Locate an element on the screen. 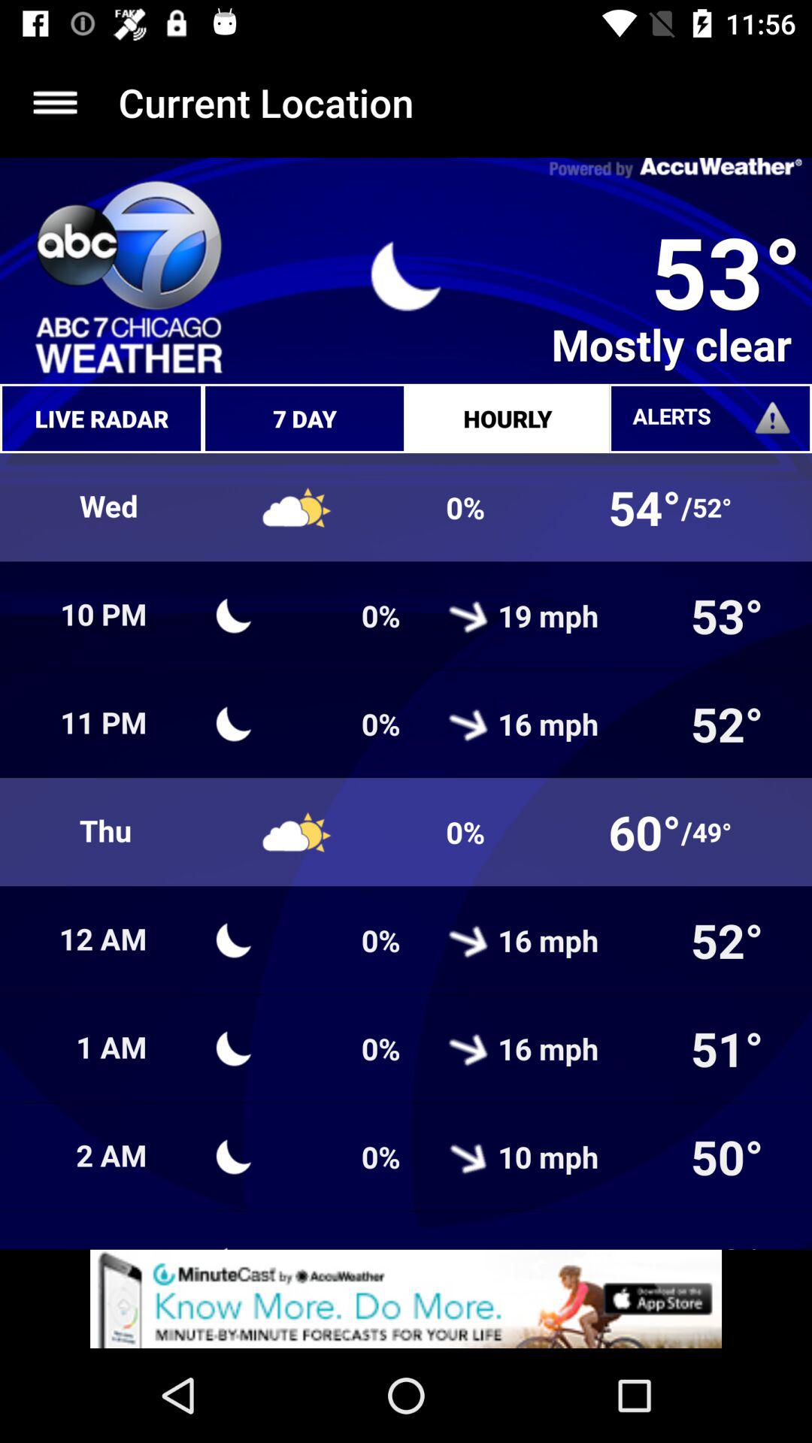 This screenshot has height=1443, width=812. select the symbol which is to the immediate left of 53 degrees is located at coordinates (406, 277).